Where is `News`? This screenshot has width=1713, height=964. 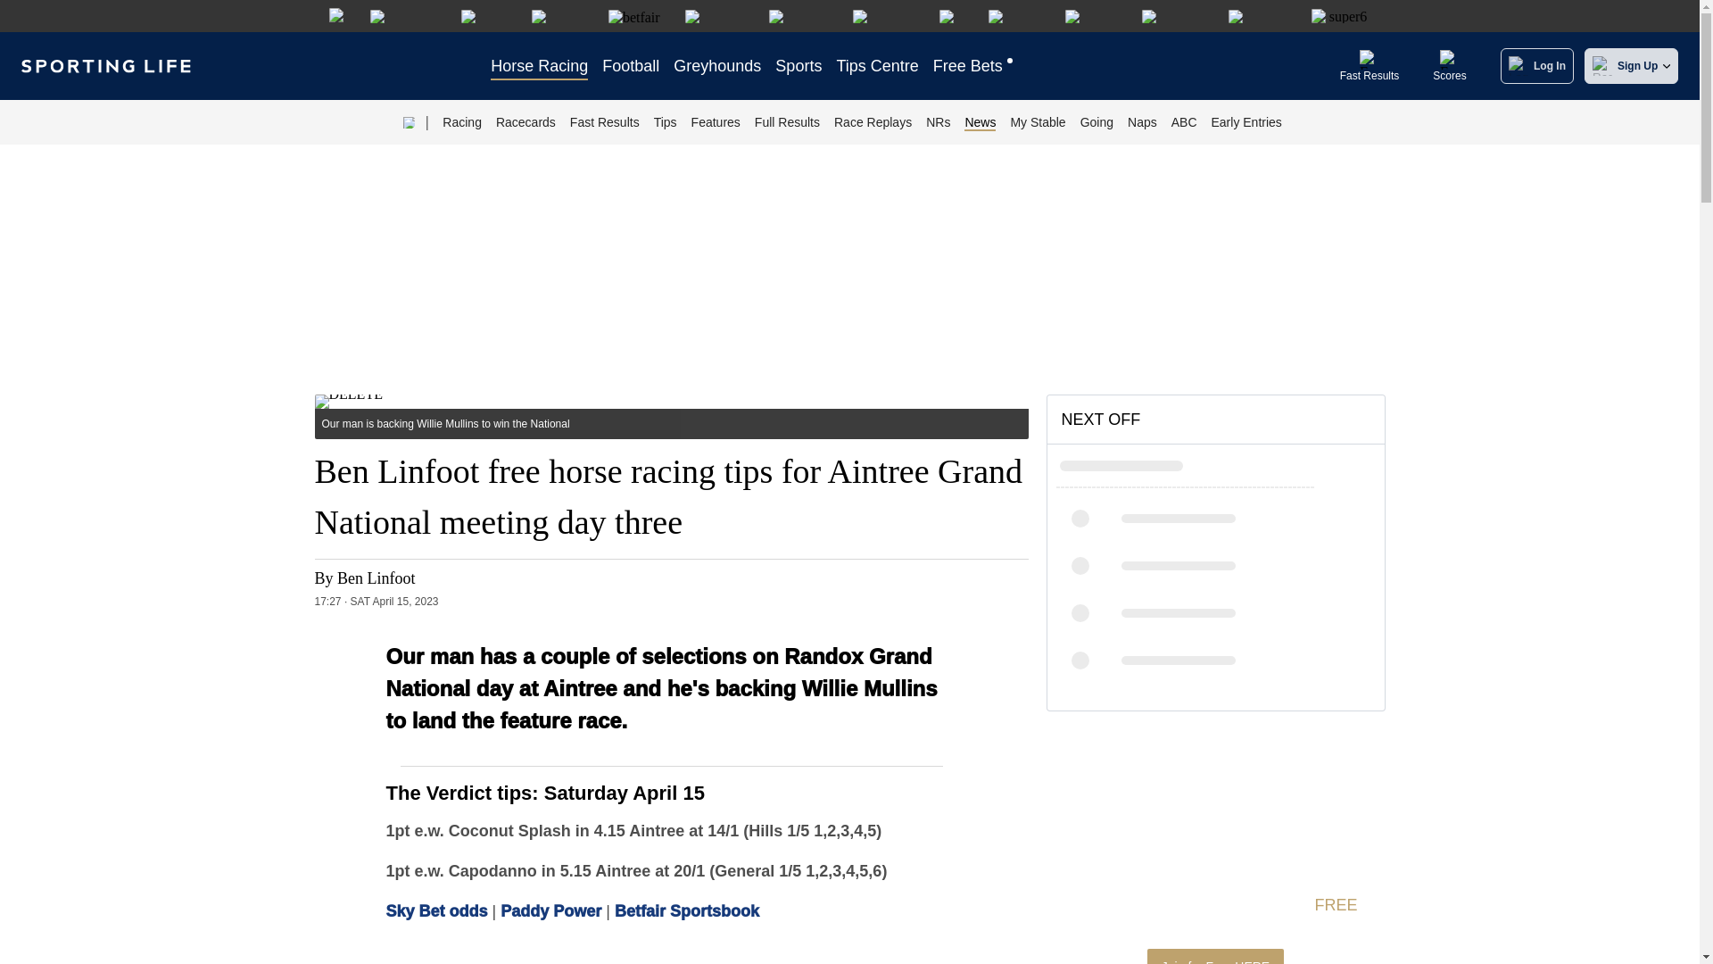 News is located at coordinates (980, 122).